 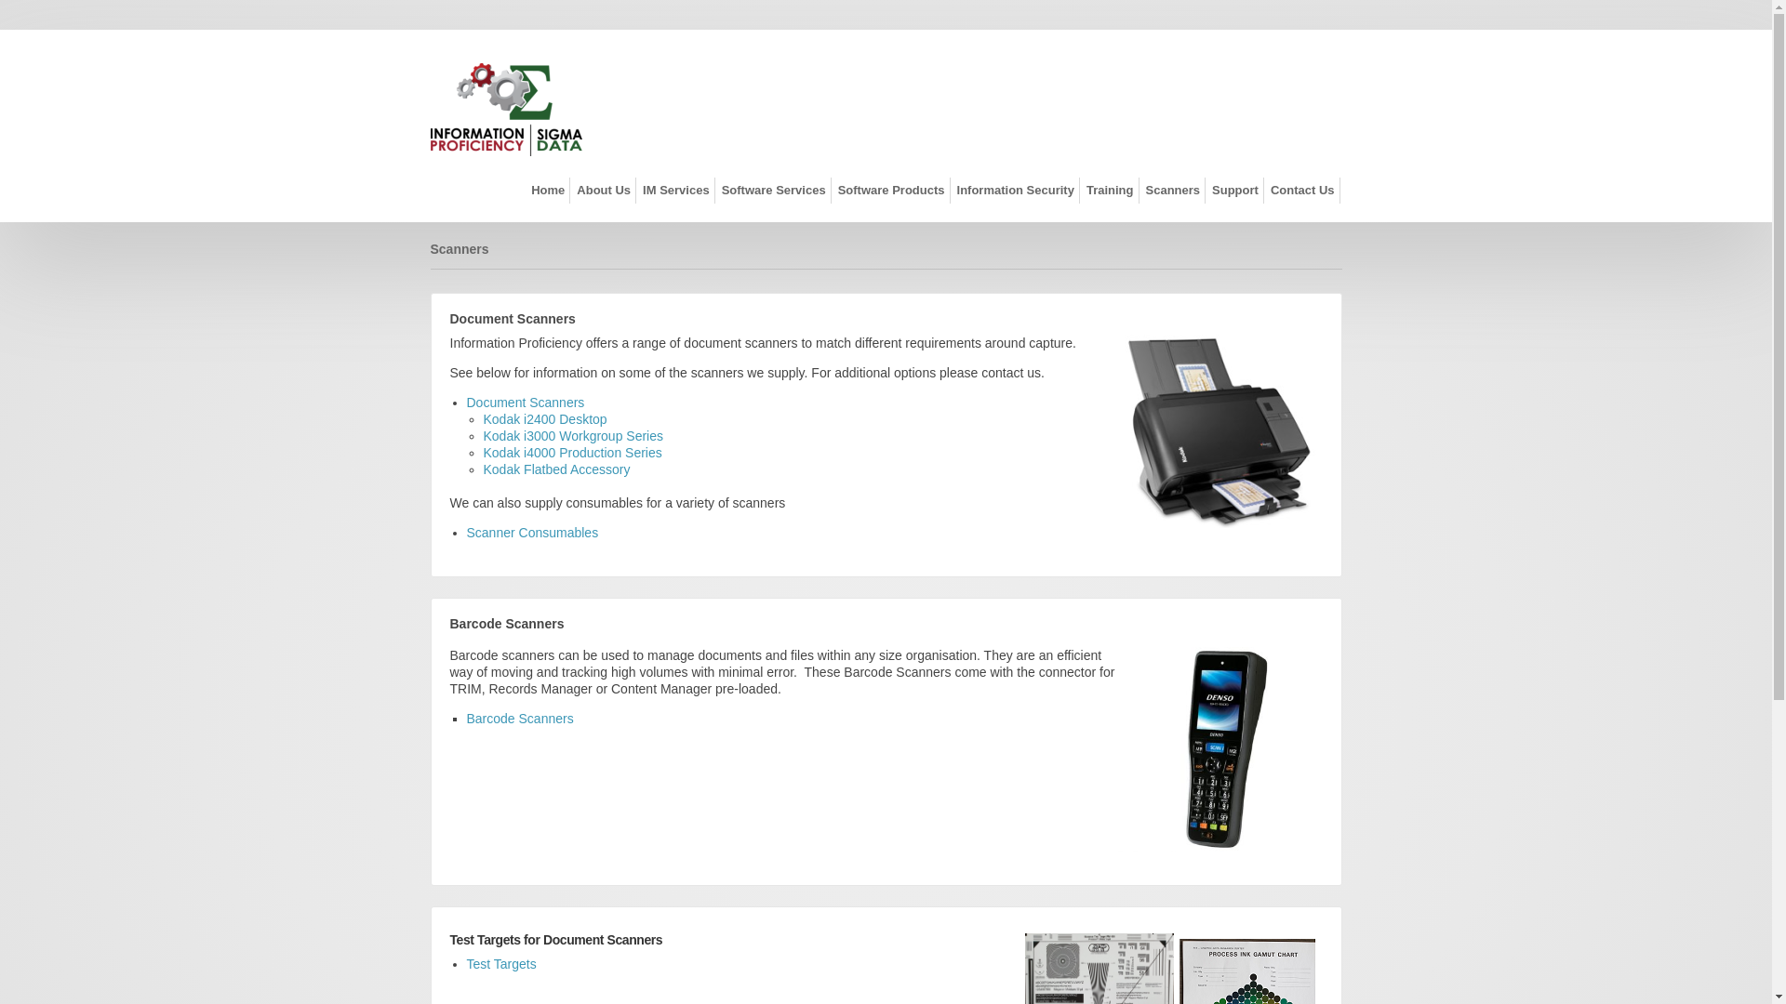 What do you see at coordinates (502, 964) in the screenshot?
I see `Test Targets` at bounding box center [502, 964].